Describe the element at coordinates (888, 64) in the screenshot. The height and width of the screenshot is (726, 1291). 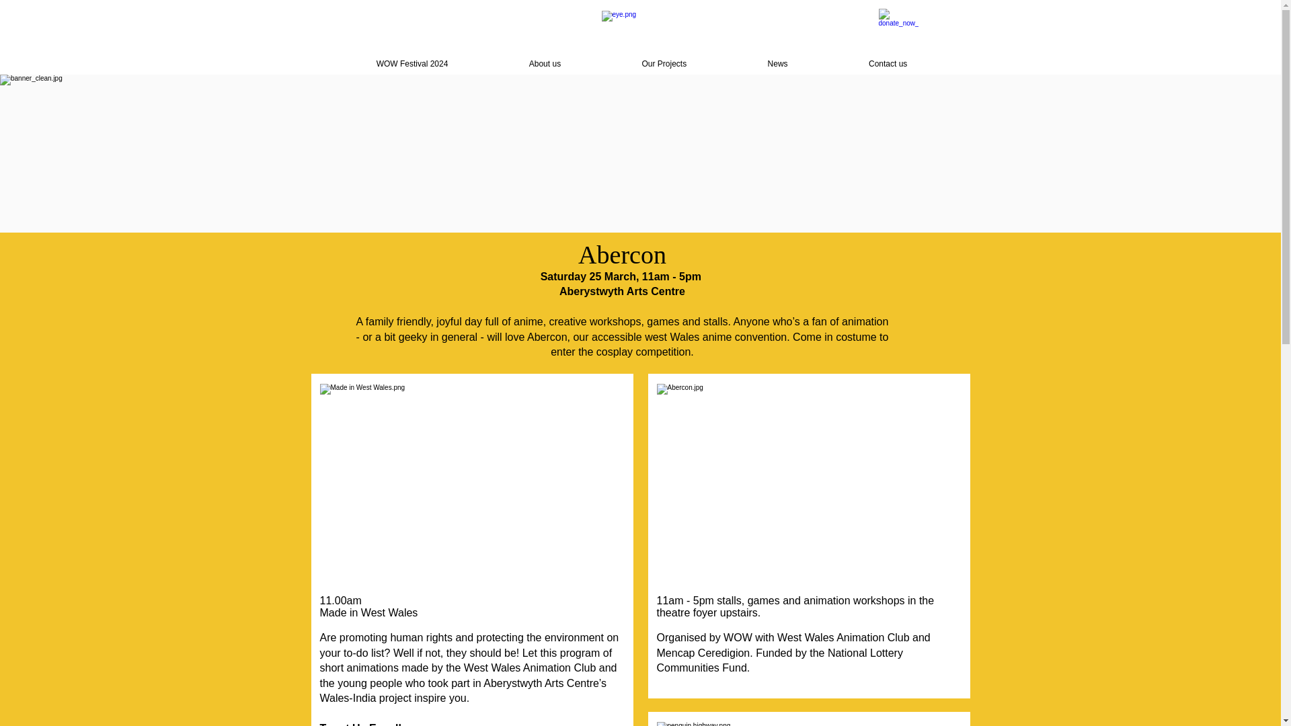
I see `Contact us` at that location.